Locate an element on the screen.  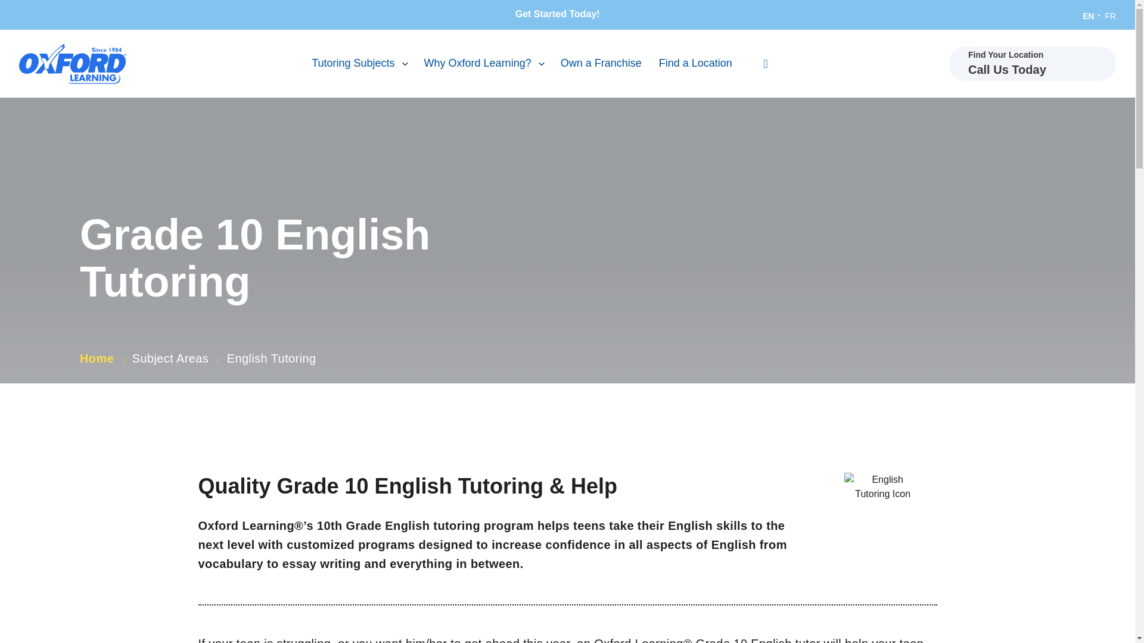
Tutoring Subjects is located at coordinates (359, 63).